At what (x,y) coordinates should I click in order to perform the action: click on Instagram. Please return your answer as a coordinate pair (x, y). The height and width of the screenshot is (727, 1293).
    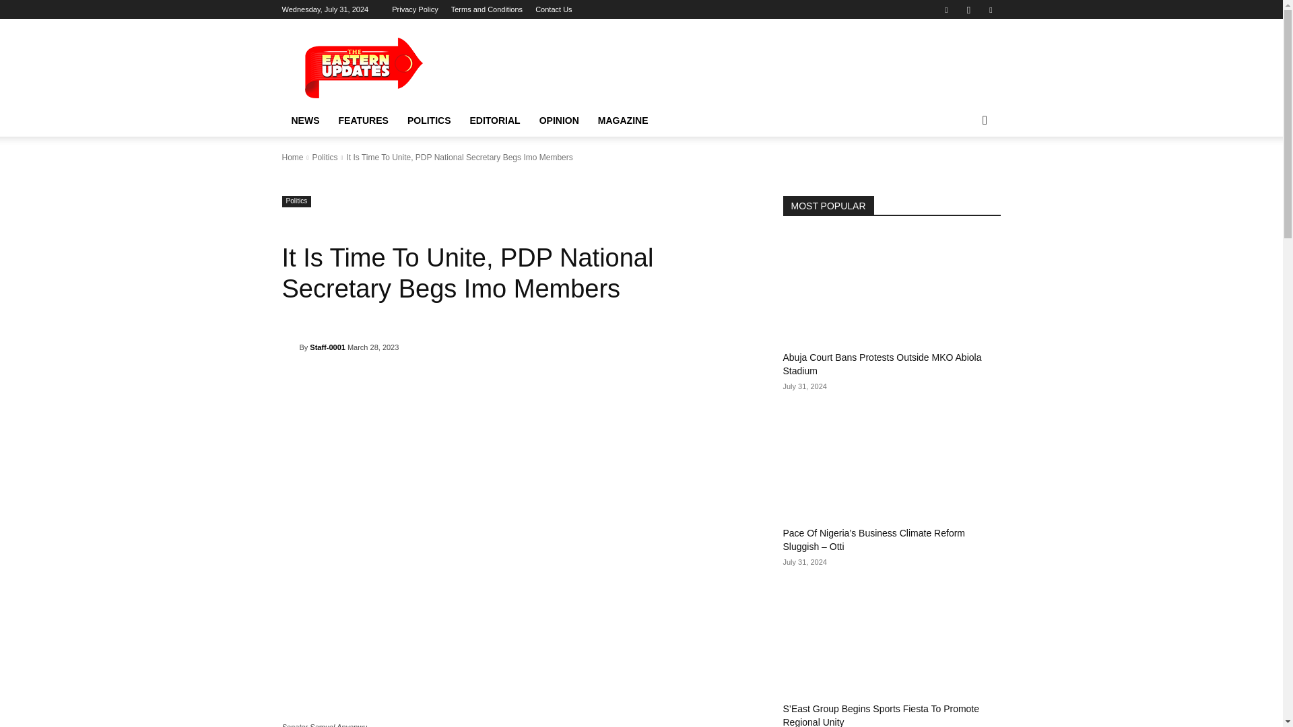
    Looking at the image, I should click on (968, 9).